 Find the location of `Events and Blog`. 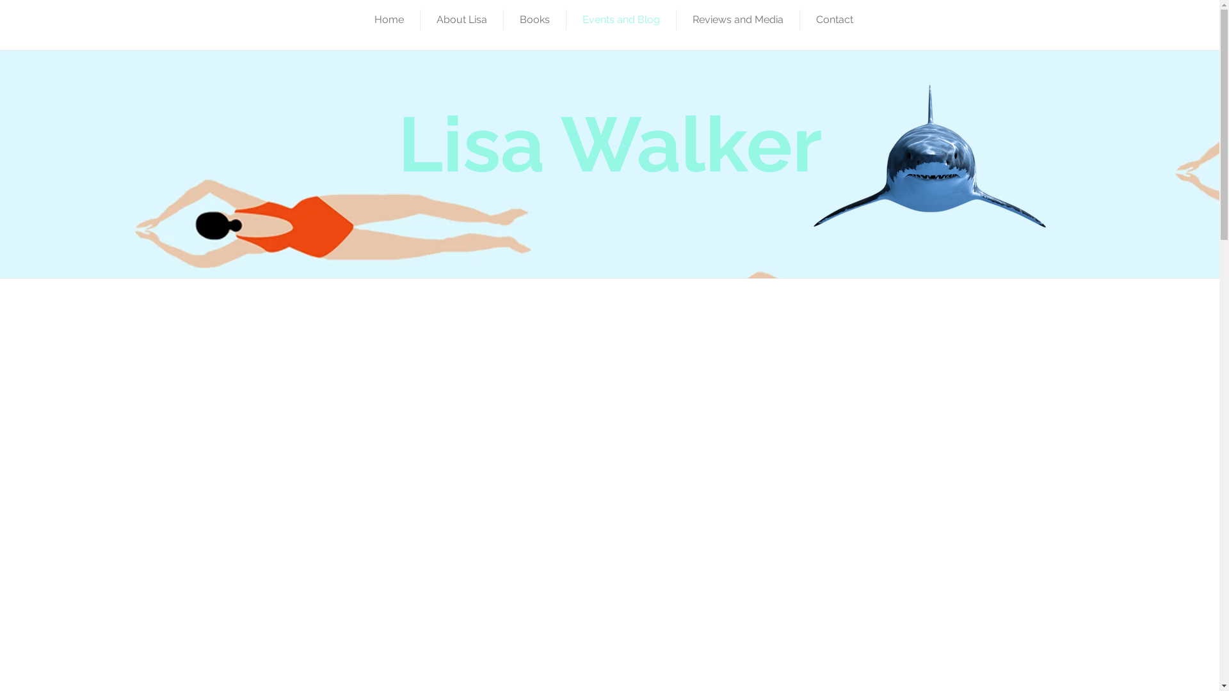

Events and Blog is located at coordinates (621, 20).